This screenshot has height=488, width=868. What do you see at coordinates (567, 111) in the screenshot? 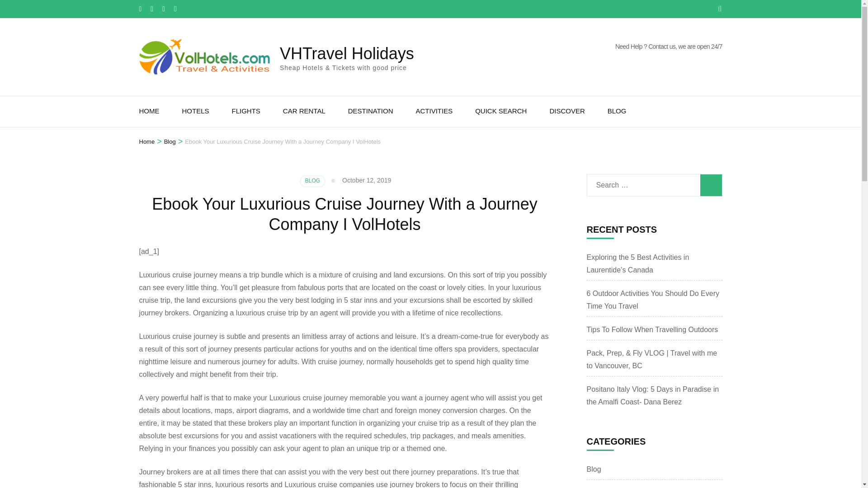
I see `DISCOVER` at bounding box center [567, 111].